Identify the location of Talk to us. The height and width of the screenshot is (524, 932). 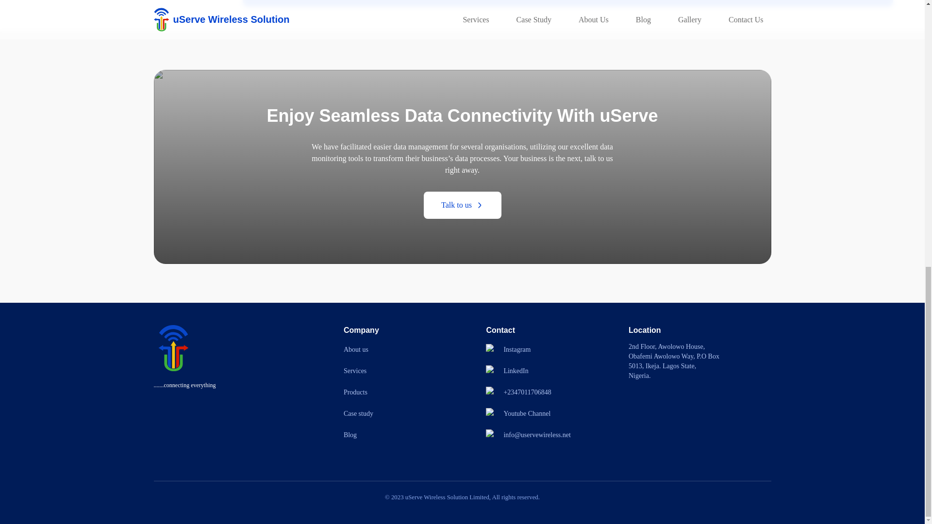
(462, 205).